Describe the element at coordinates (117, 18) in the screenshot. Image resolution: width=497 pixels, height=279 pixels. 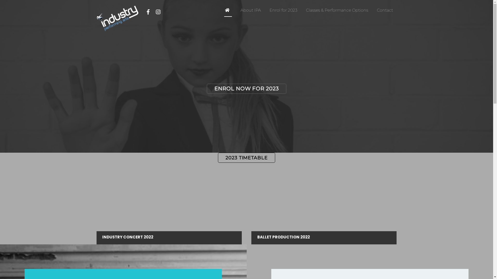
I see `ipa logo white blue 100px high` at that location.